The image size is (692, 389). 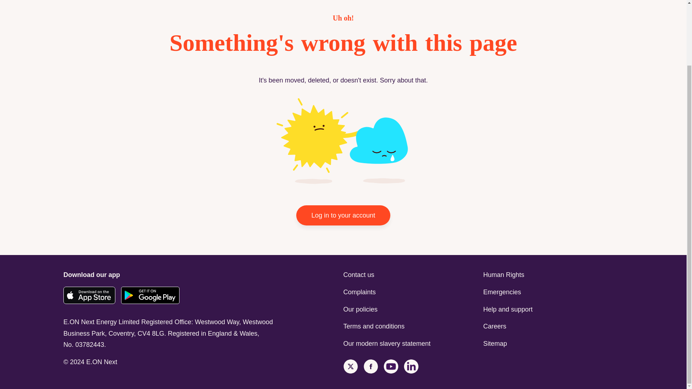 I want to click on Help and support, so click(x=553, y=309).